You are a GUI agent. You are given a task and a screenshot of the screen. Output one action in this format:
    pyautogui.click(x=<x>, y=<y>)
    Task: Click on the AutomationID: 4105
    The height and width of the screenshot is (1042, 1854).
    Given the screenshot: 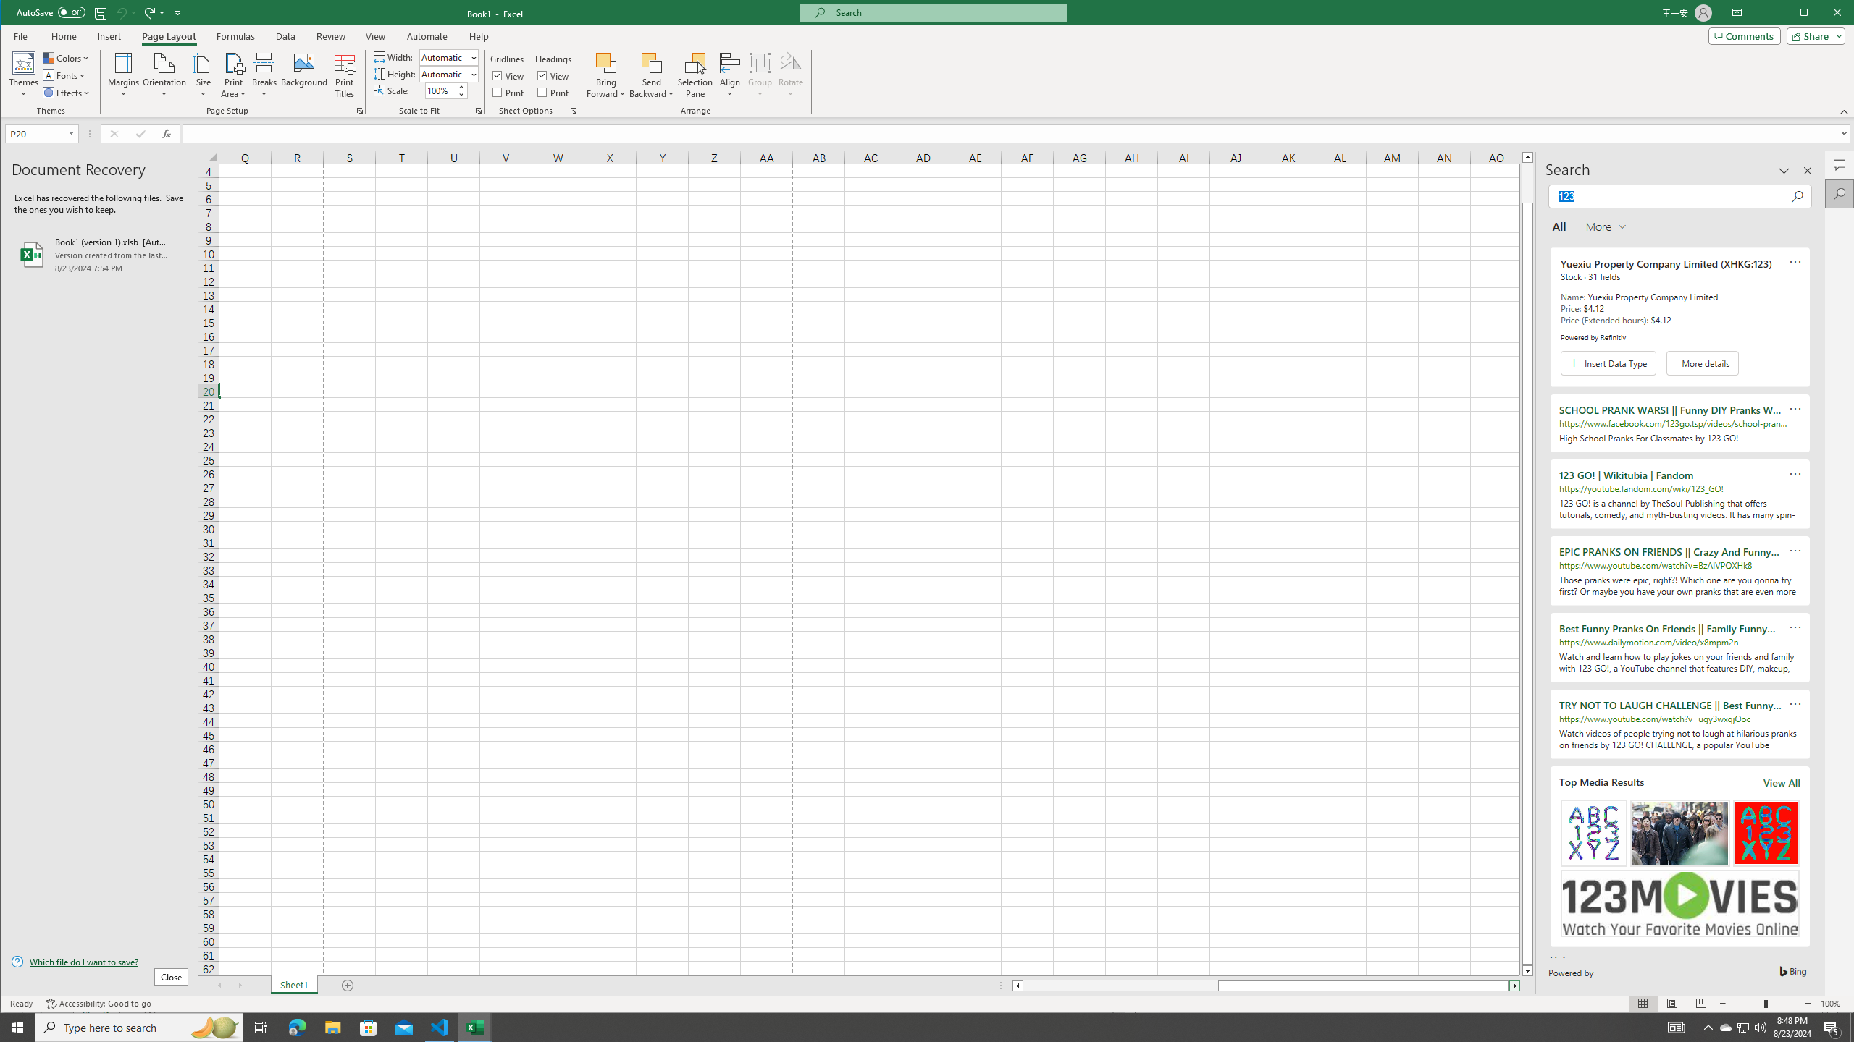 What is the action you would take?
    pyautogui.click(x=1677, y=1028)
    